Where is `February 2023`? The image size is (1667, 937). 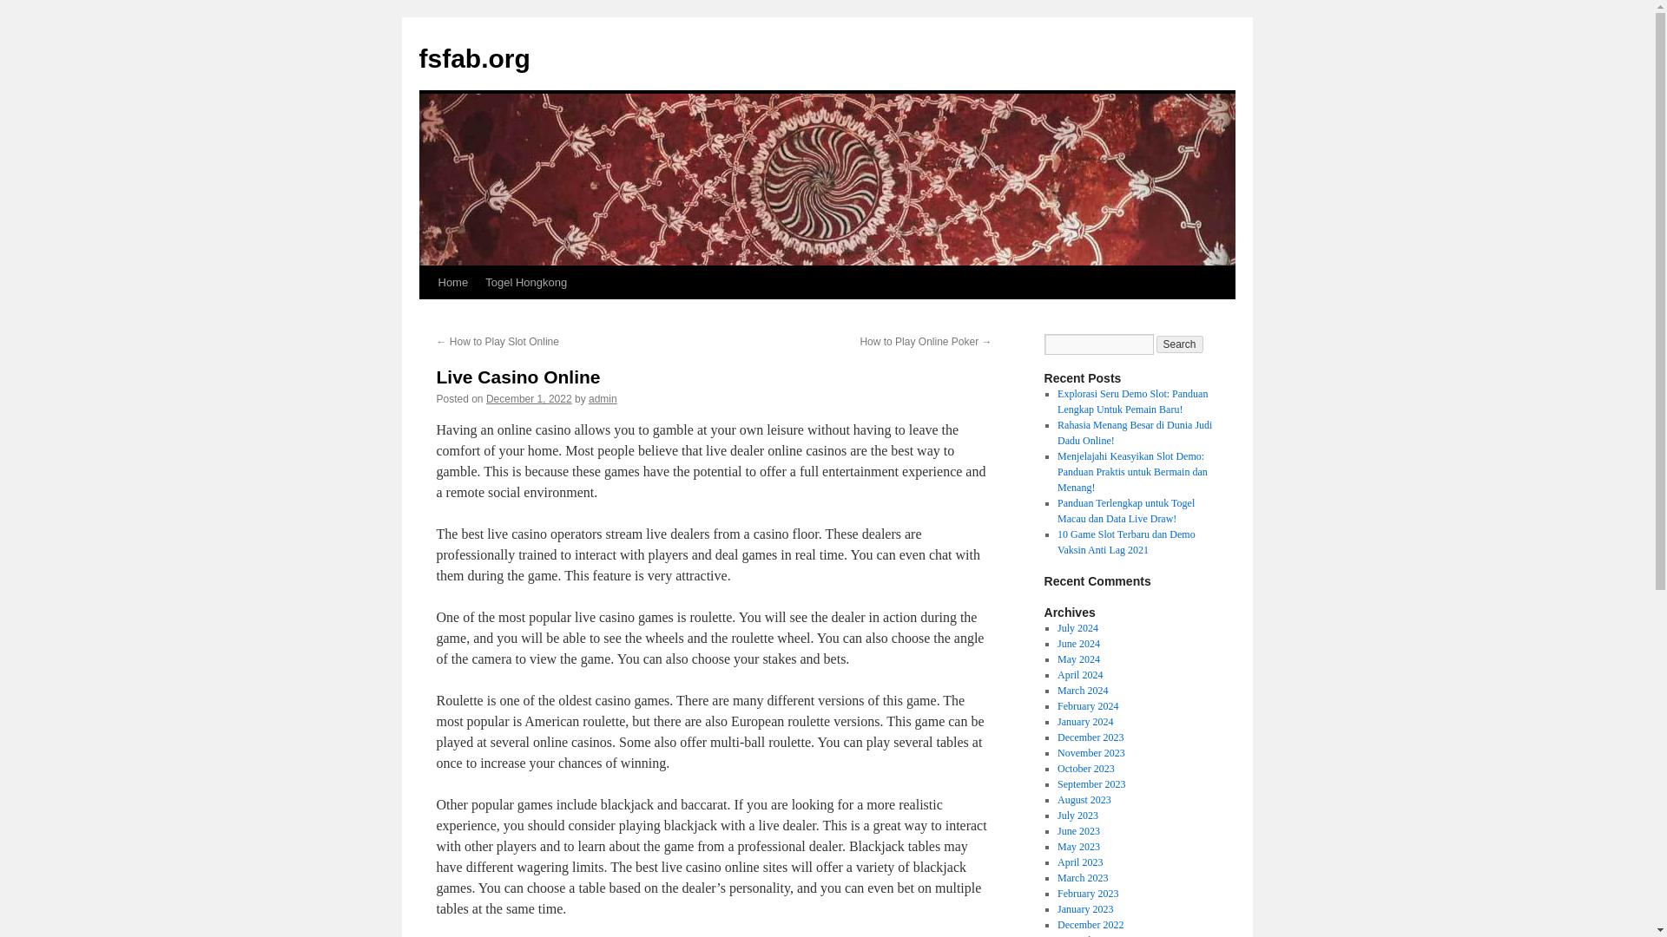 February 2023 is located at coordinates (1087, 893).